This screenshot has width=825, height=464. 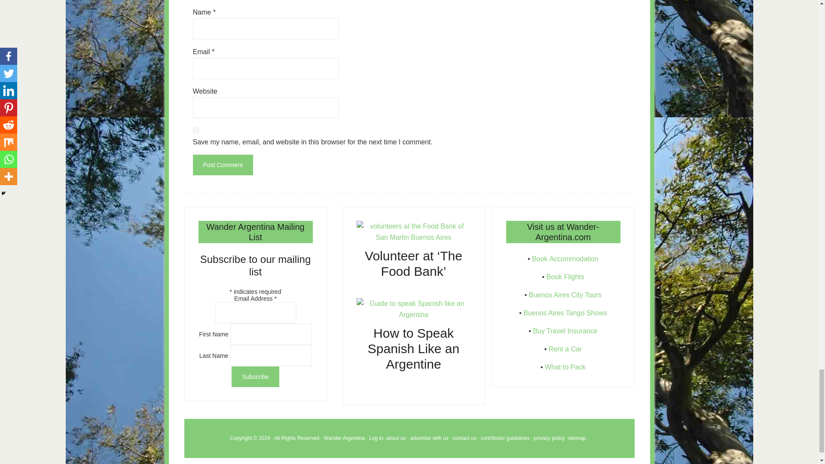 I want to click on Subscribe, so click(x=255, y=376).